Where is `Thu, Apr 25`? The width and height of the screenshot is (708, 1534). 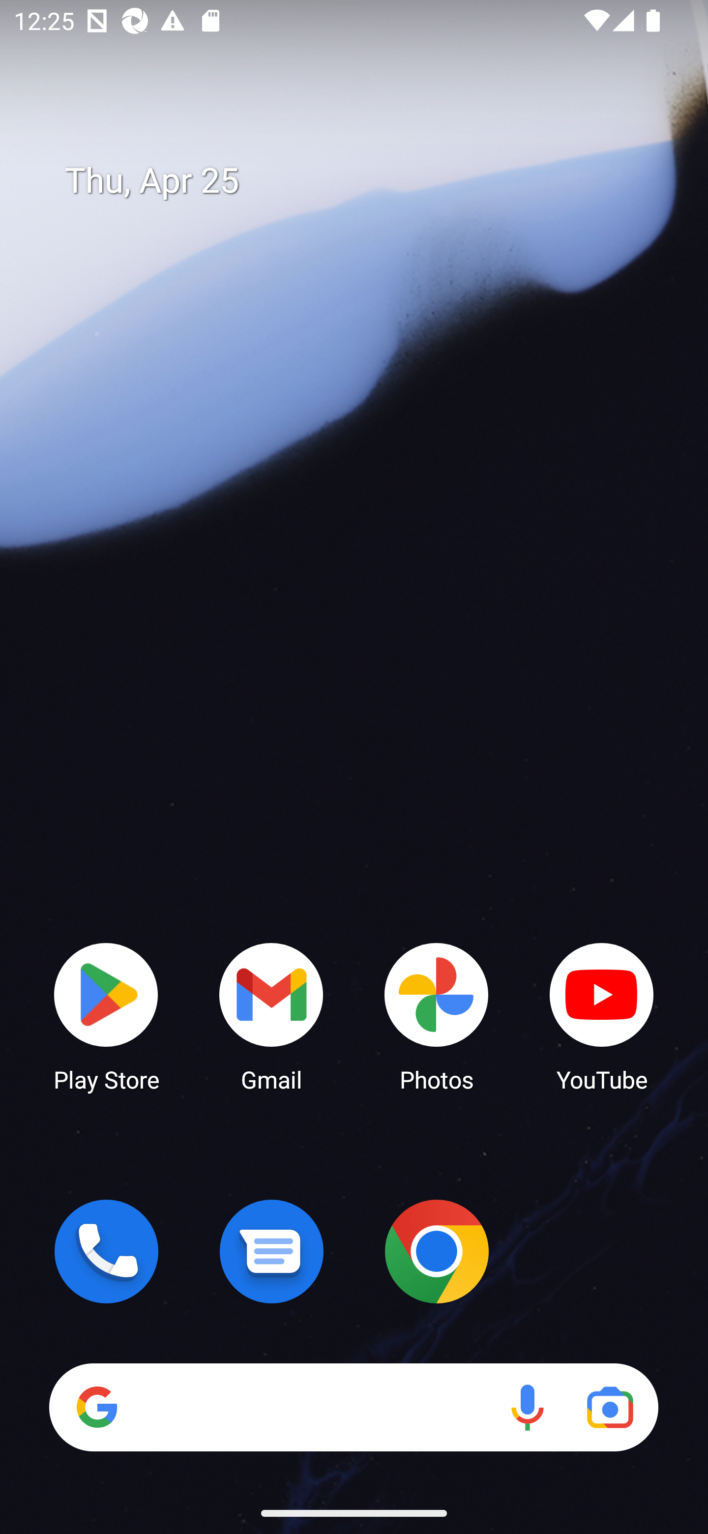 Thu, Apr 25 is located at coordinates (368, 181).